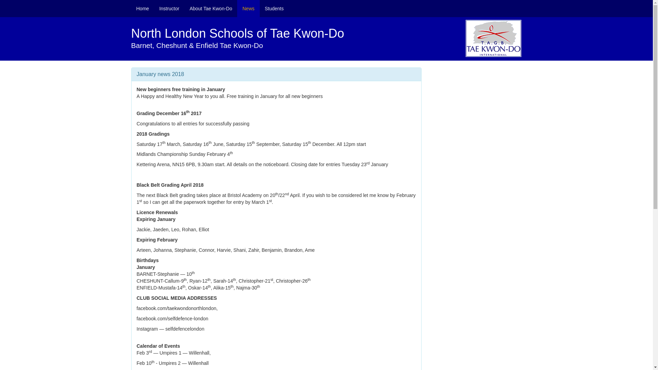 This screenshot has width=658, height=370. Describe the element at coordinates (274, 8) in the screenshot. I see `Students` at that location.